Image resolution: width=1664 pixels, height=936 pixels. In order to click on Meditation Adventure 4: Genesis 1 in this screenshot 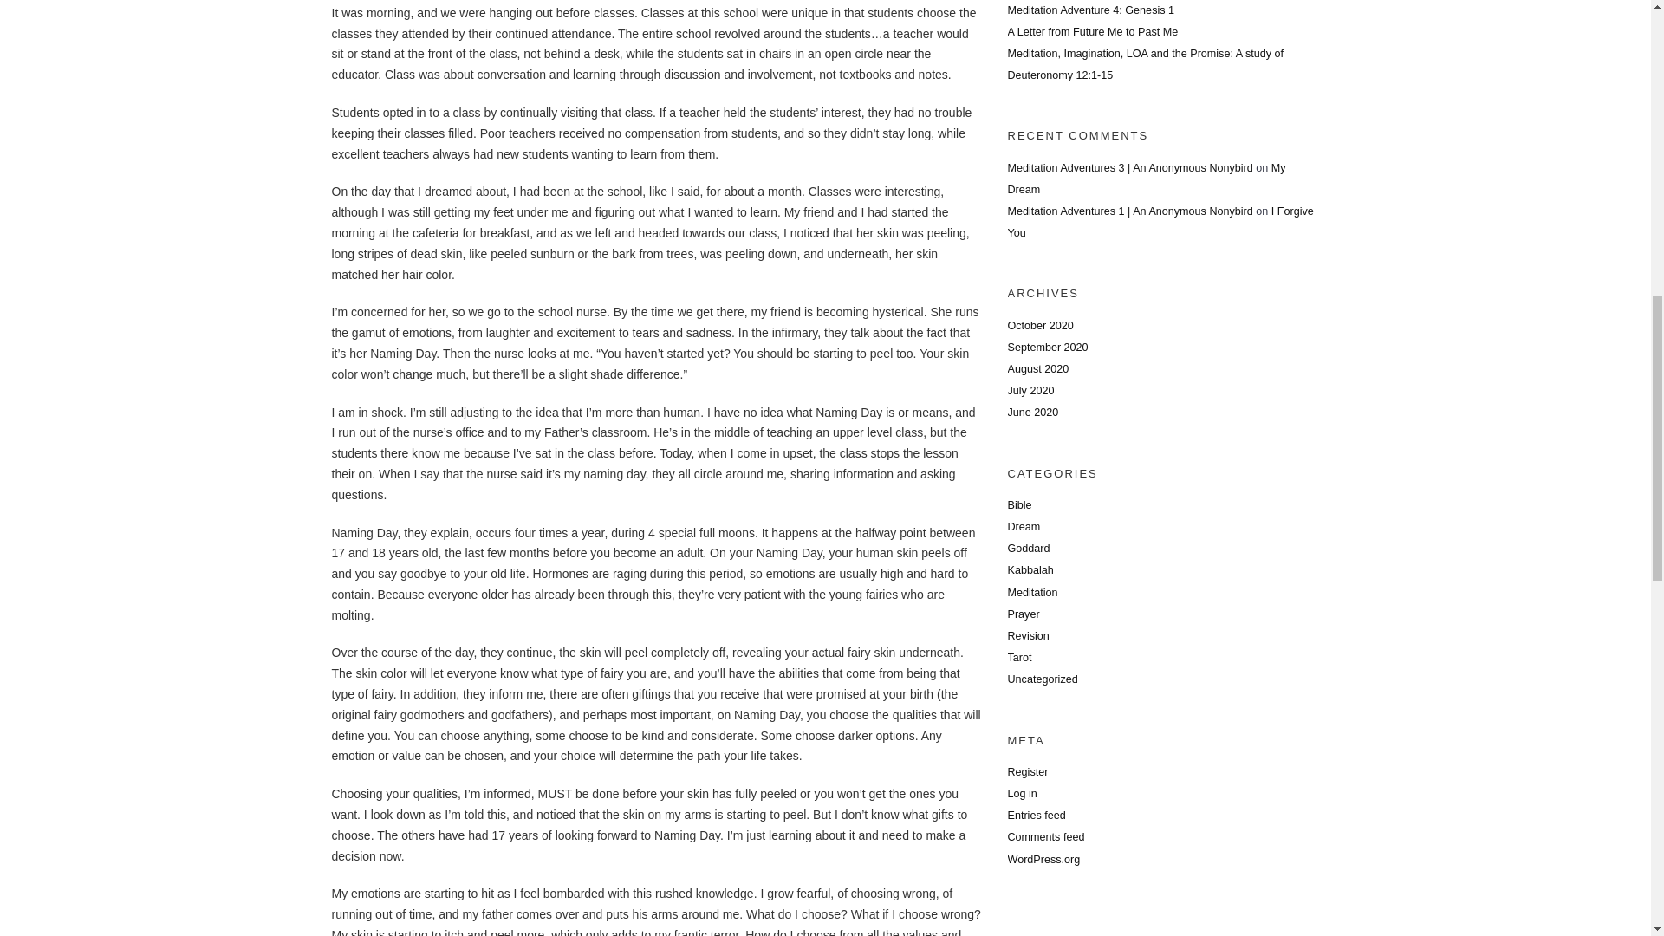, I will do `click(1090, 10)`.